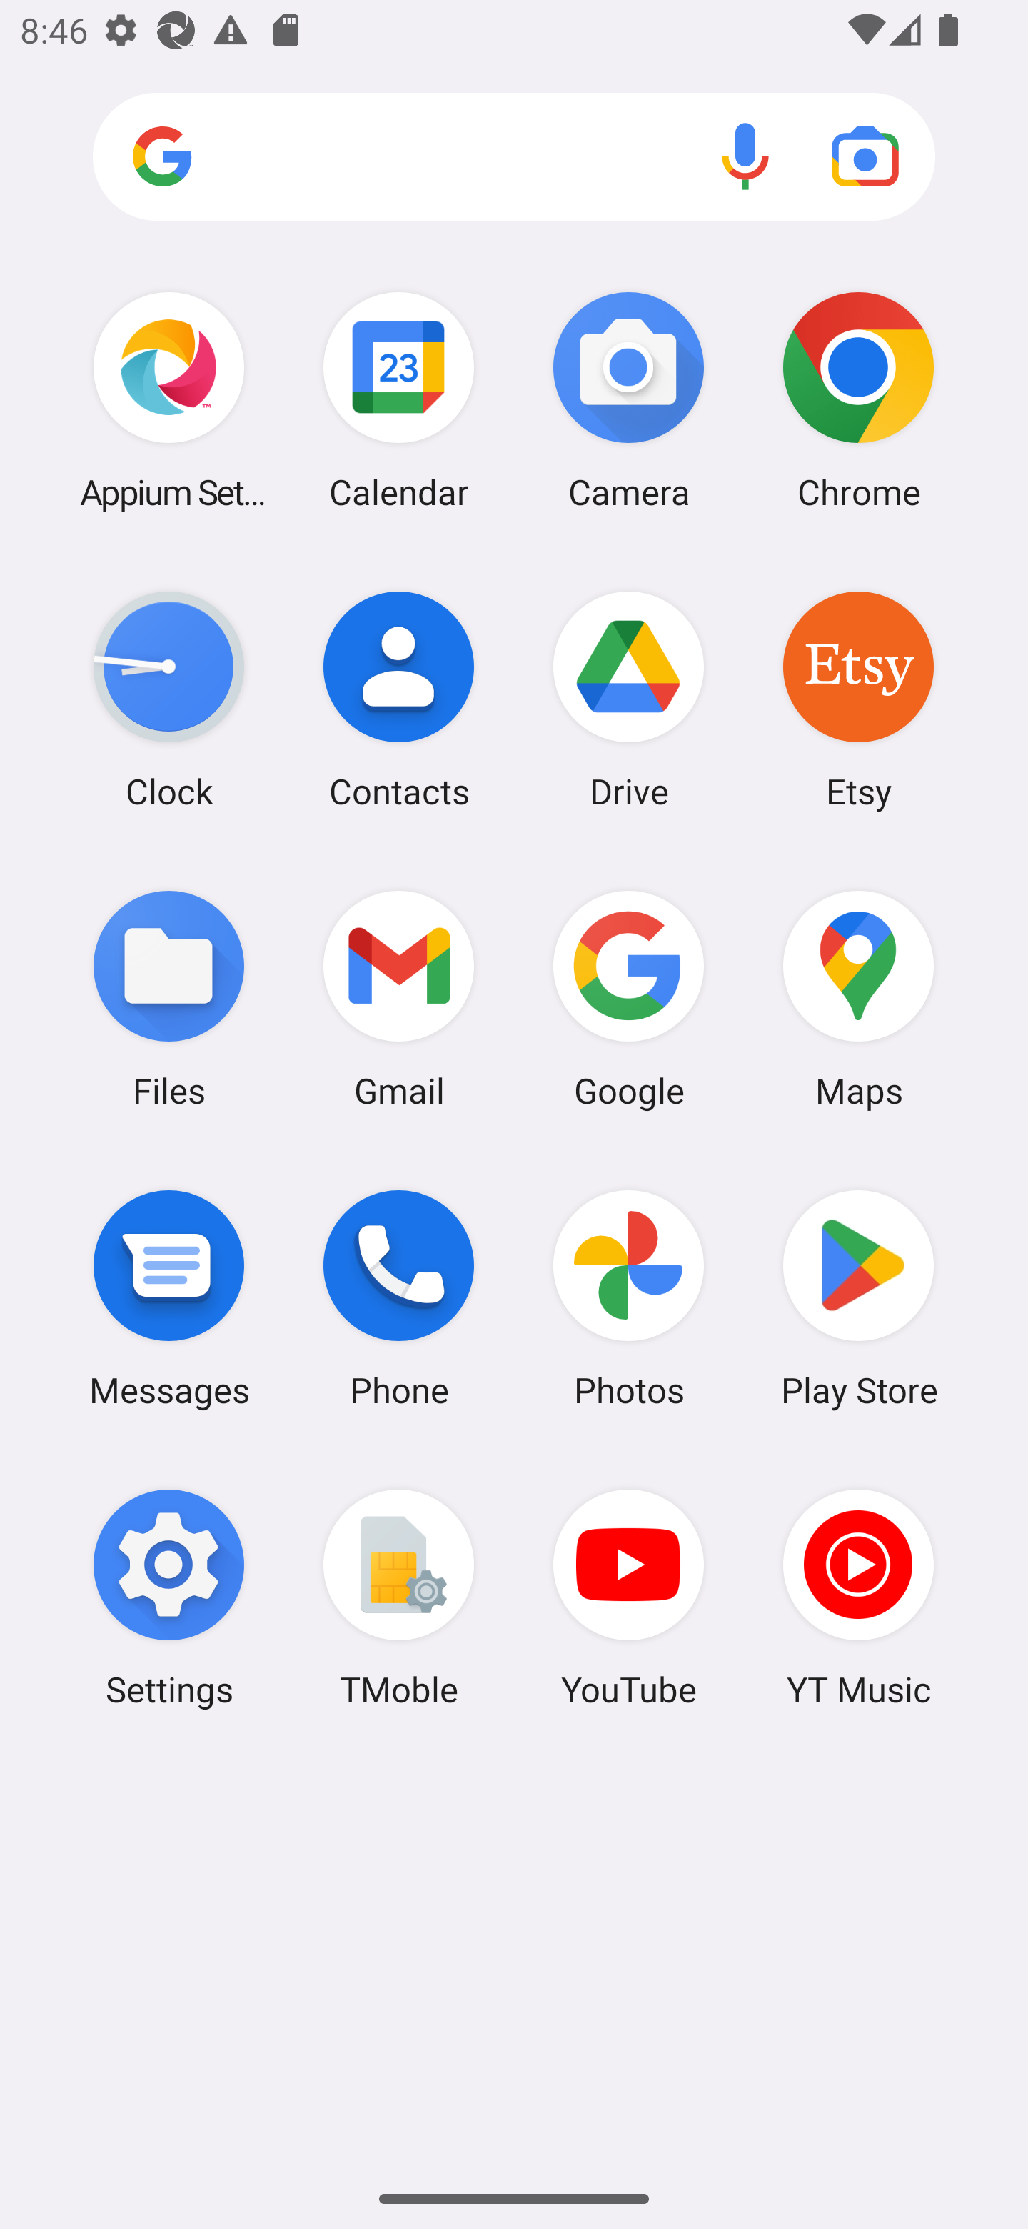  Describe the element at coordinates (398, 699) in the screenshot. I see `Contacts` at that location.